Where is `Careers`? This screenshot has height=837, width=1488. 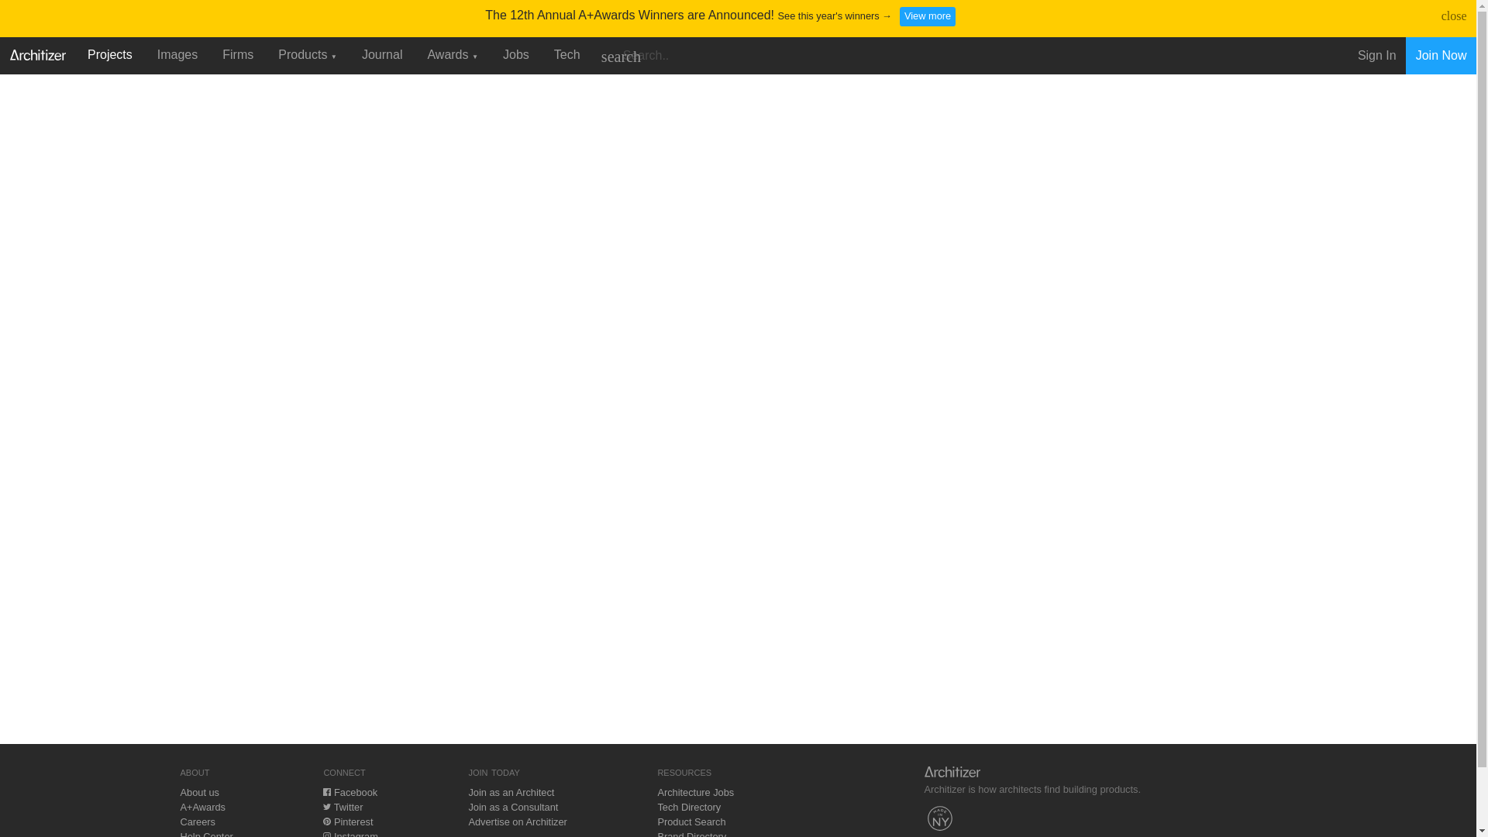 Careers is located at coordinates (198, 821).